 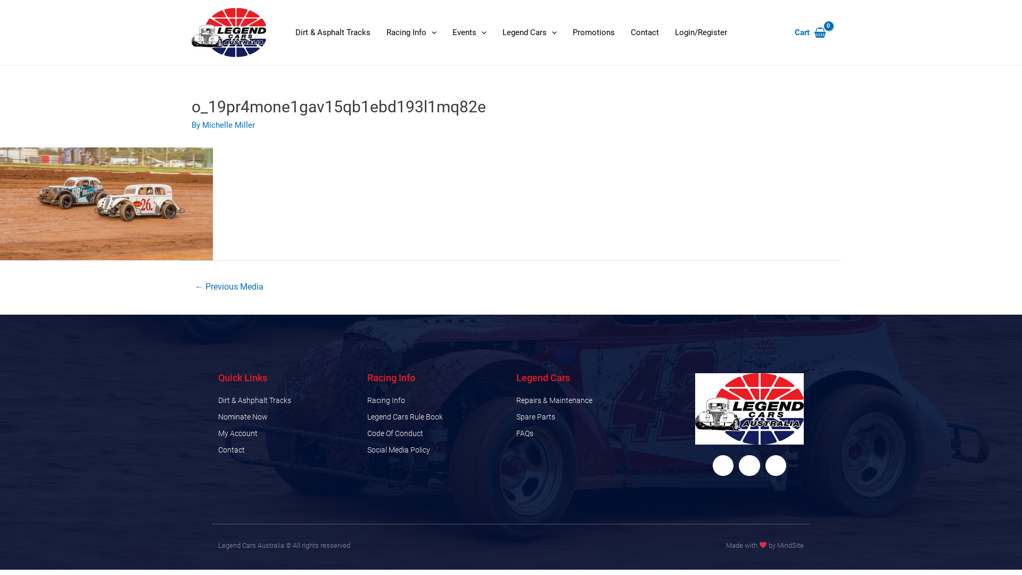 I want to click on Nominate Now, so click(x=287, y=416).